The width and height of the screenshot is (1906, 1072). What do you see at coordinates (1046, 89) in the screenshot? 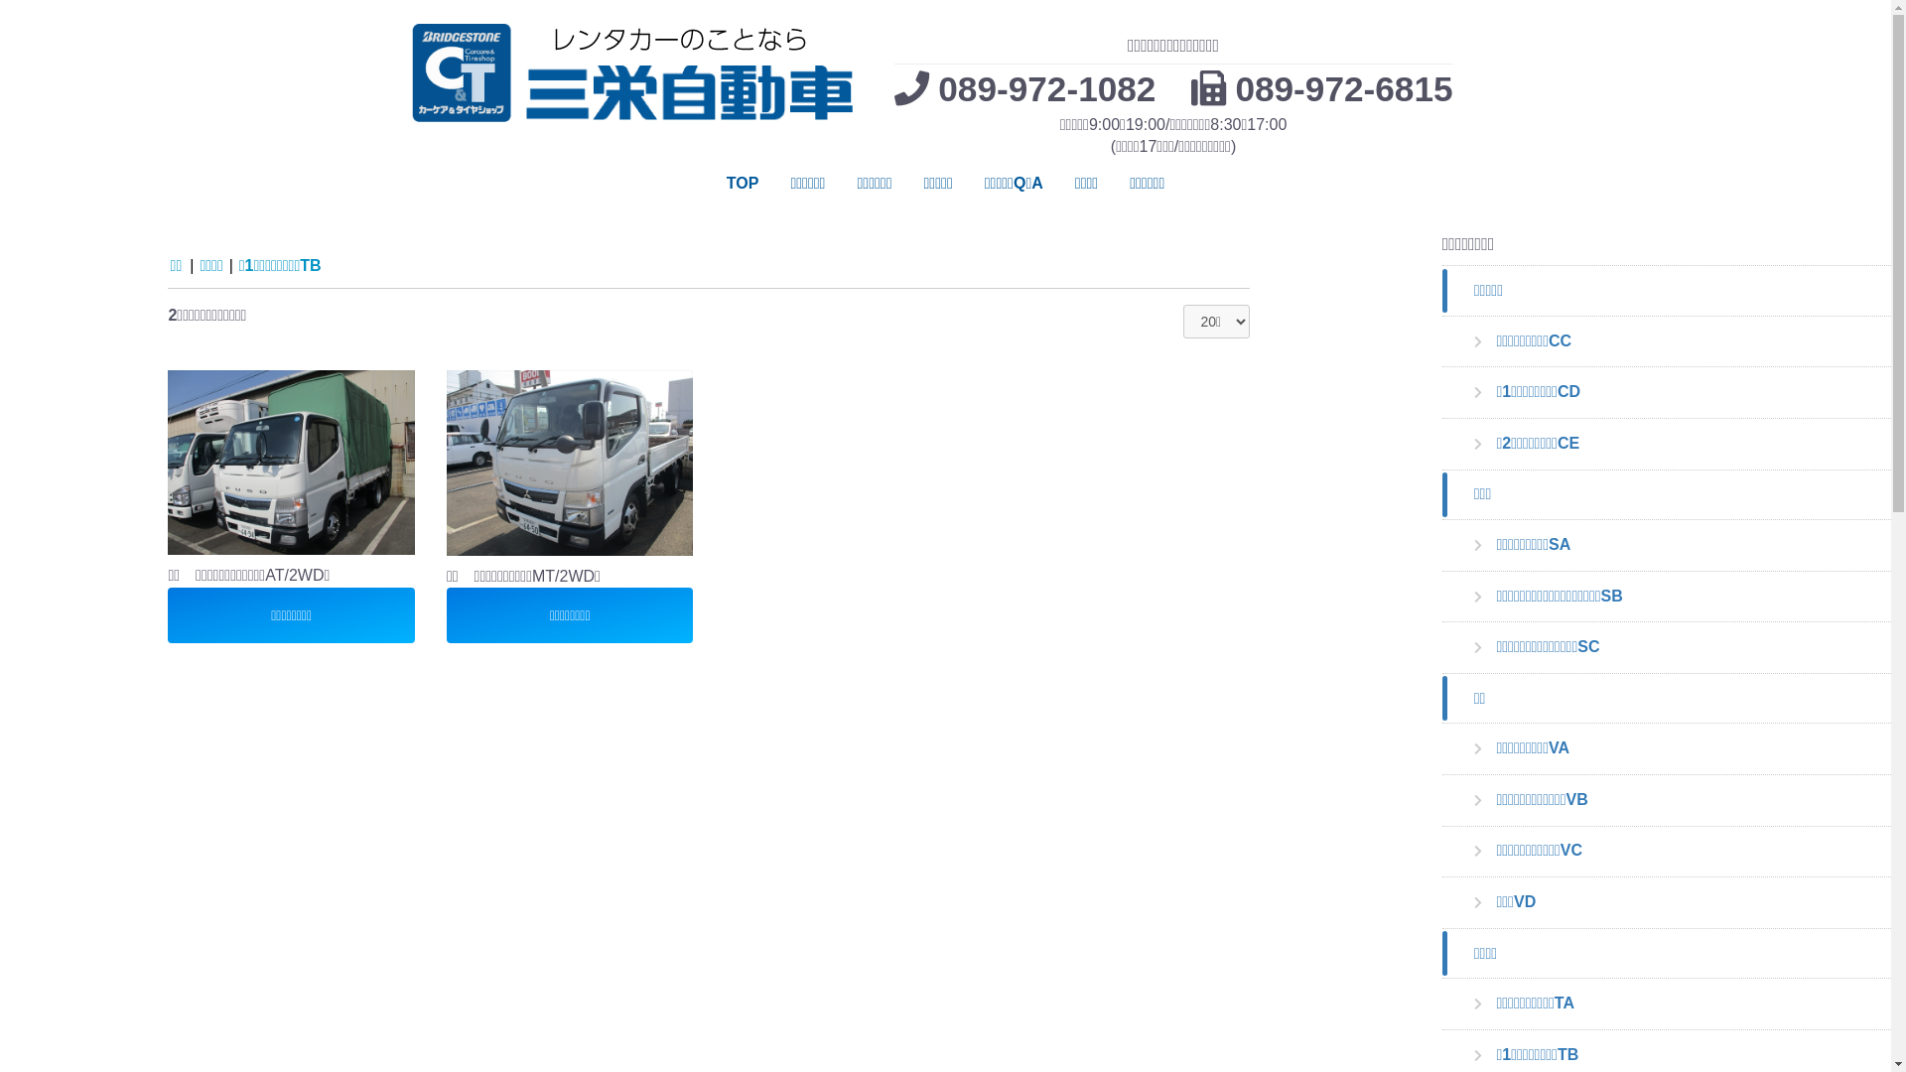
I see `089-972-1082` at bounding box center [1046, 89].